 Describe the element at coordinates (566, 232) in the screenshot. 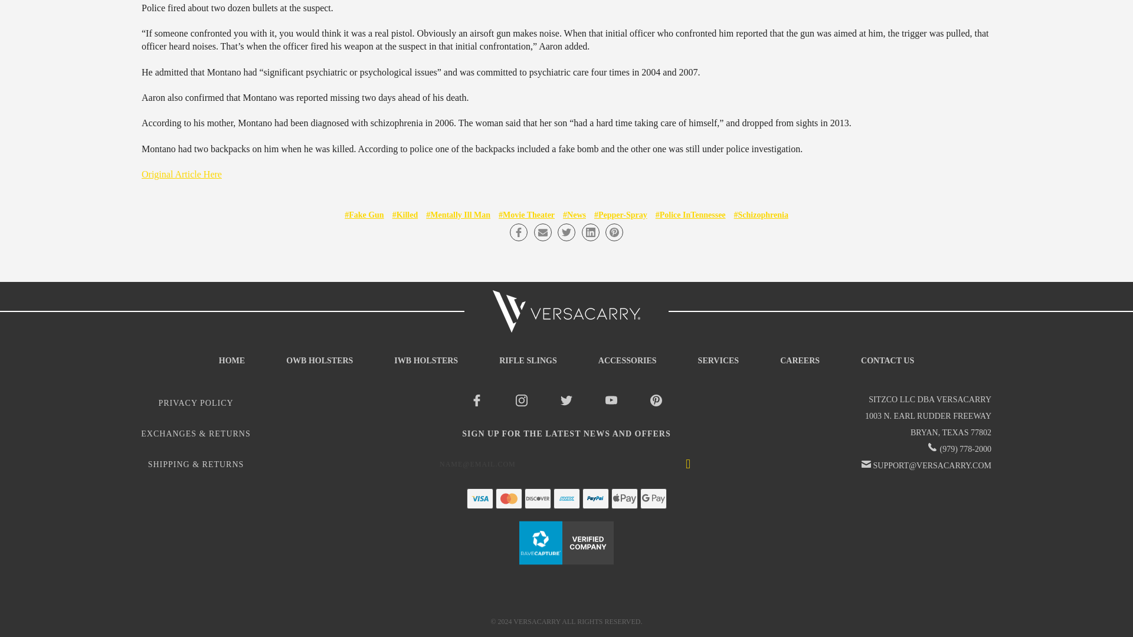

I see `Twitter` at that location.